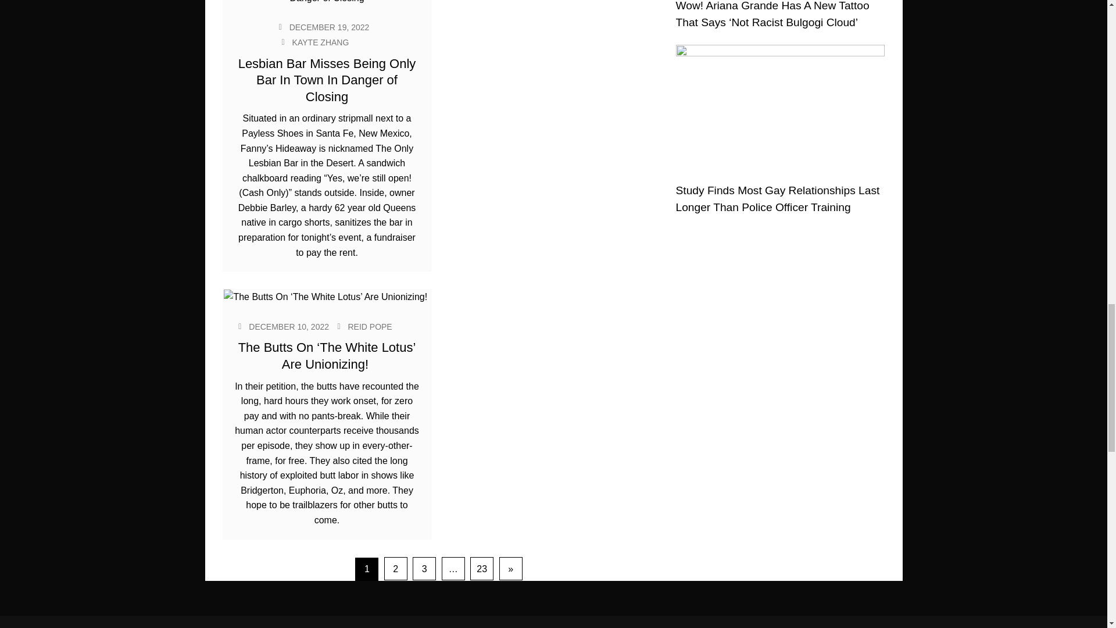  I want to click on DECEMBER 10, 2022, so click(289, 327).